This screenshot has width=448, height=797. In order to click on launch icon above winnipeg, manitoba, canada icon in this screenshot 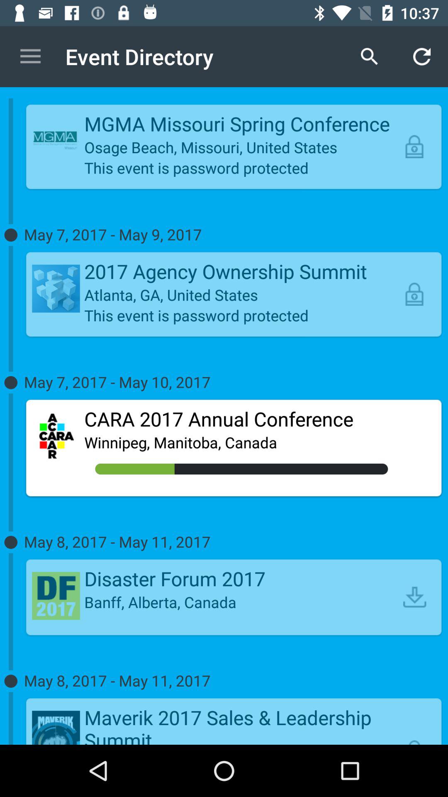, I will do `click(241, 419)`.